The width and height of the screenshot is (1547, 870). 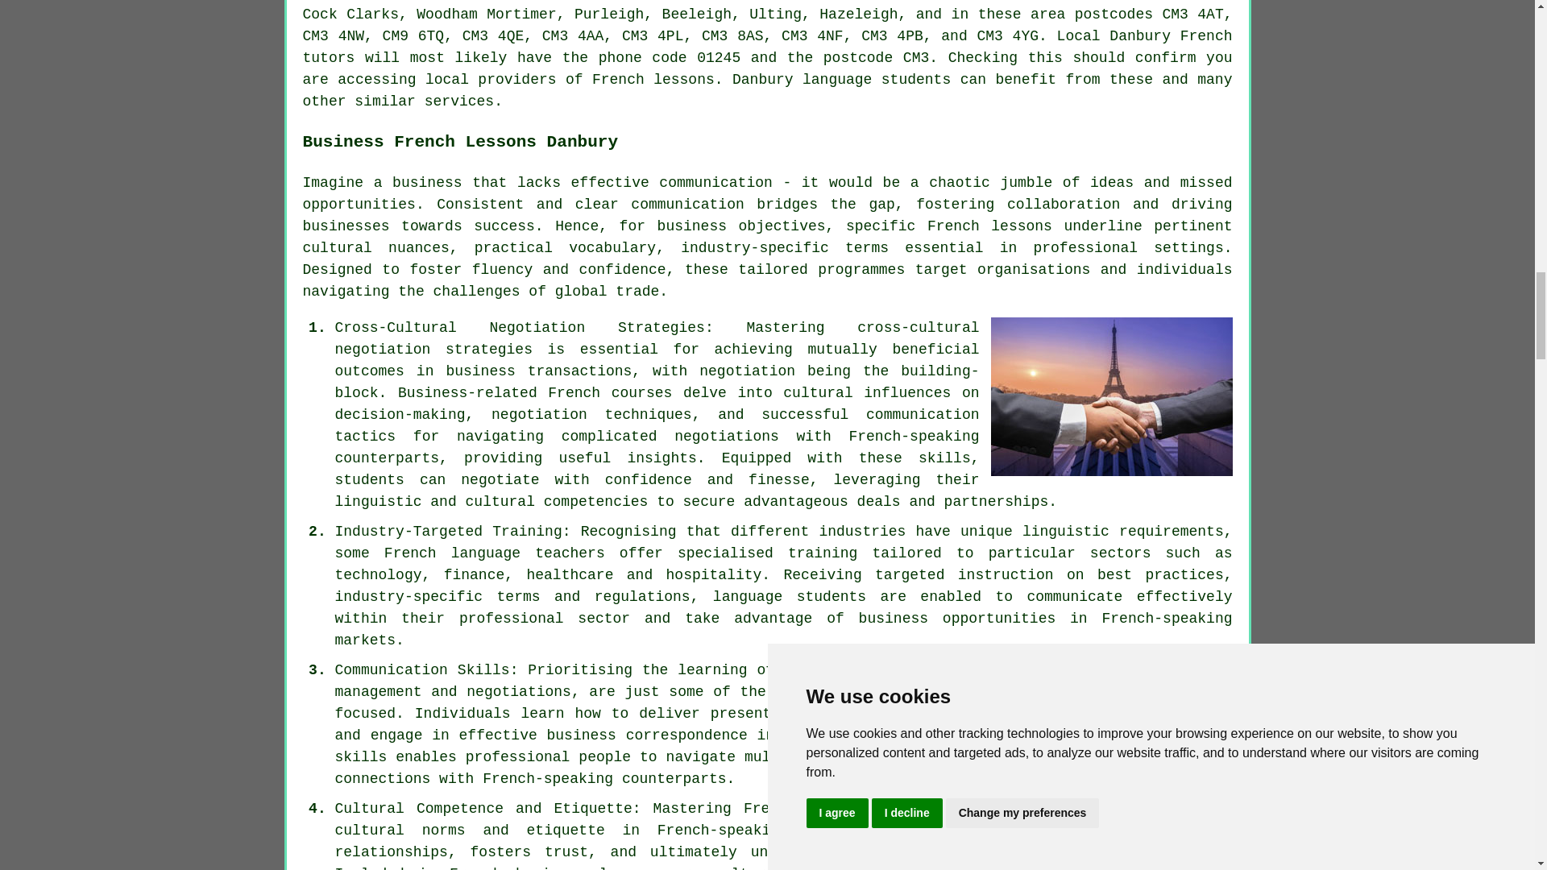 What do you see at coordinates (989, 226) in the screenshot?
I see `French lessons` at bounding box center [989, 226].